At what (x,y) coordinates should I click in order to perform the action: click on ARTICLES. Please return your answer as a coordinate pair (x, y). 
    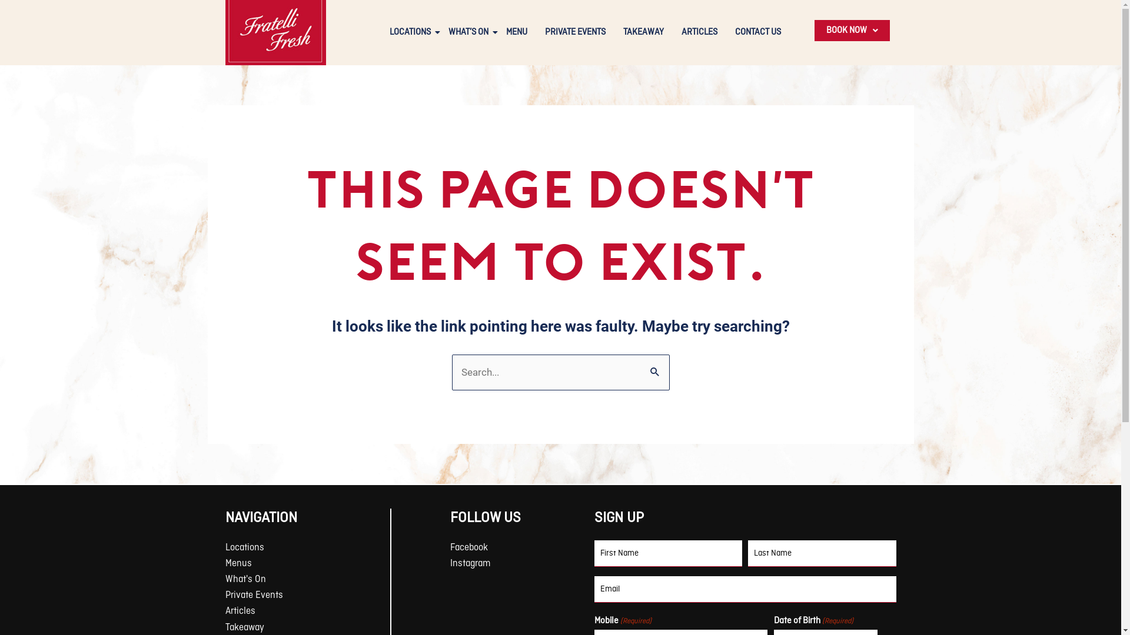
    Looking at the image, I should click on (699, 32).